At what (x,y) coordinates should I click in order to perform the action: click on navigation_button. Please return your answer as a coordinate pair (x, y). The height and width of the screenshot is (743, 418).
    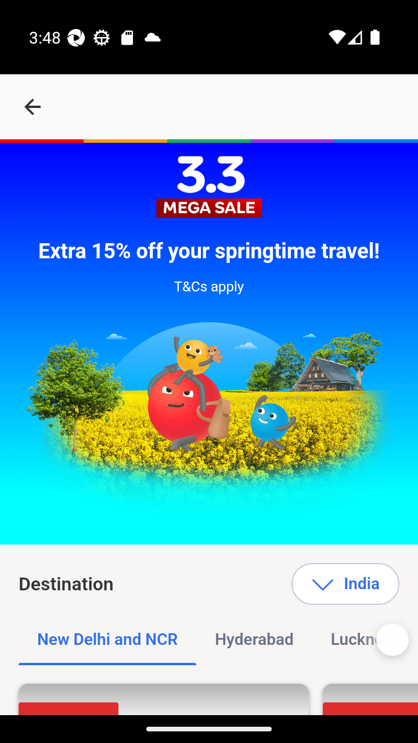
    Looking at the image, I should click on (33, 107).